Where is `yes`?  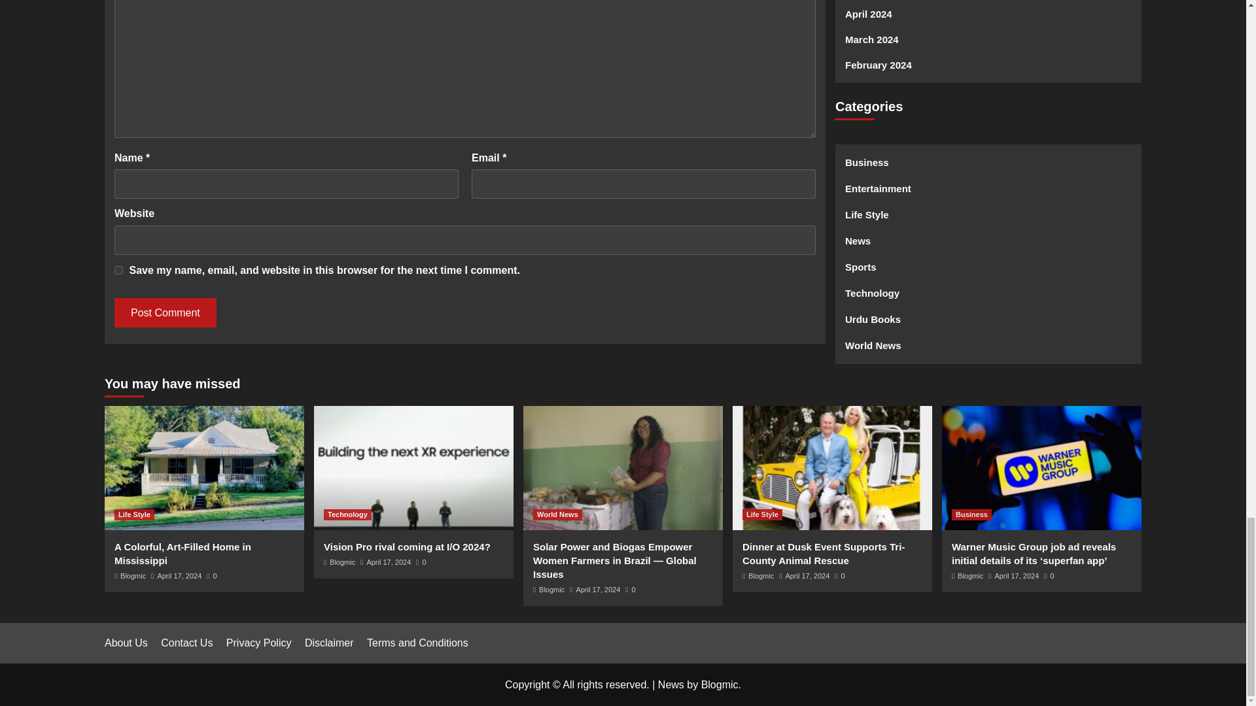
yes is located at coordinates (118, 271).